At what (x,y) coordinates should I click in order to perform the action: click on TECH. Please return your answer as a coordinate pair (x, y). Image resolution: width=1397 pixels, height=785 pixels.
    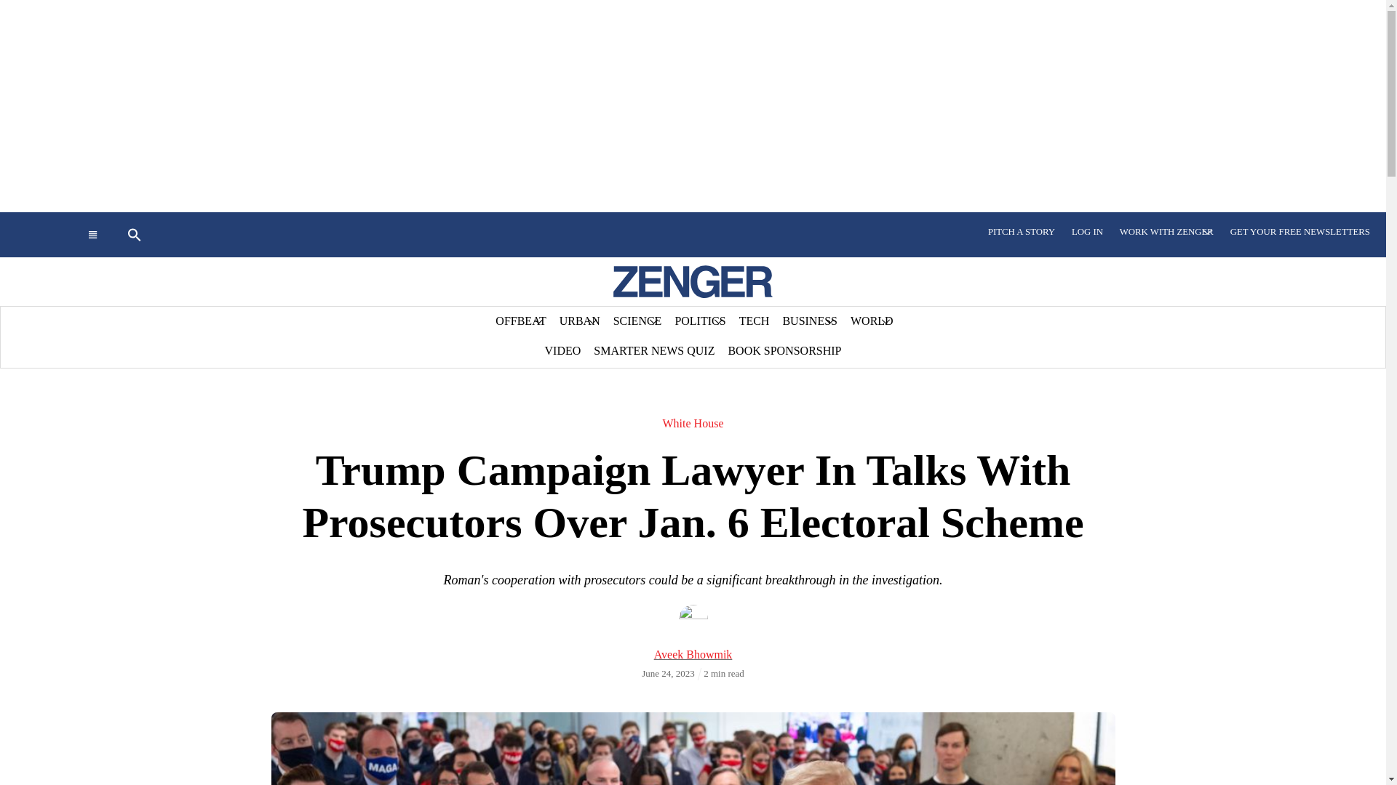
    Looking at the image, I should click on (754, 321).